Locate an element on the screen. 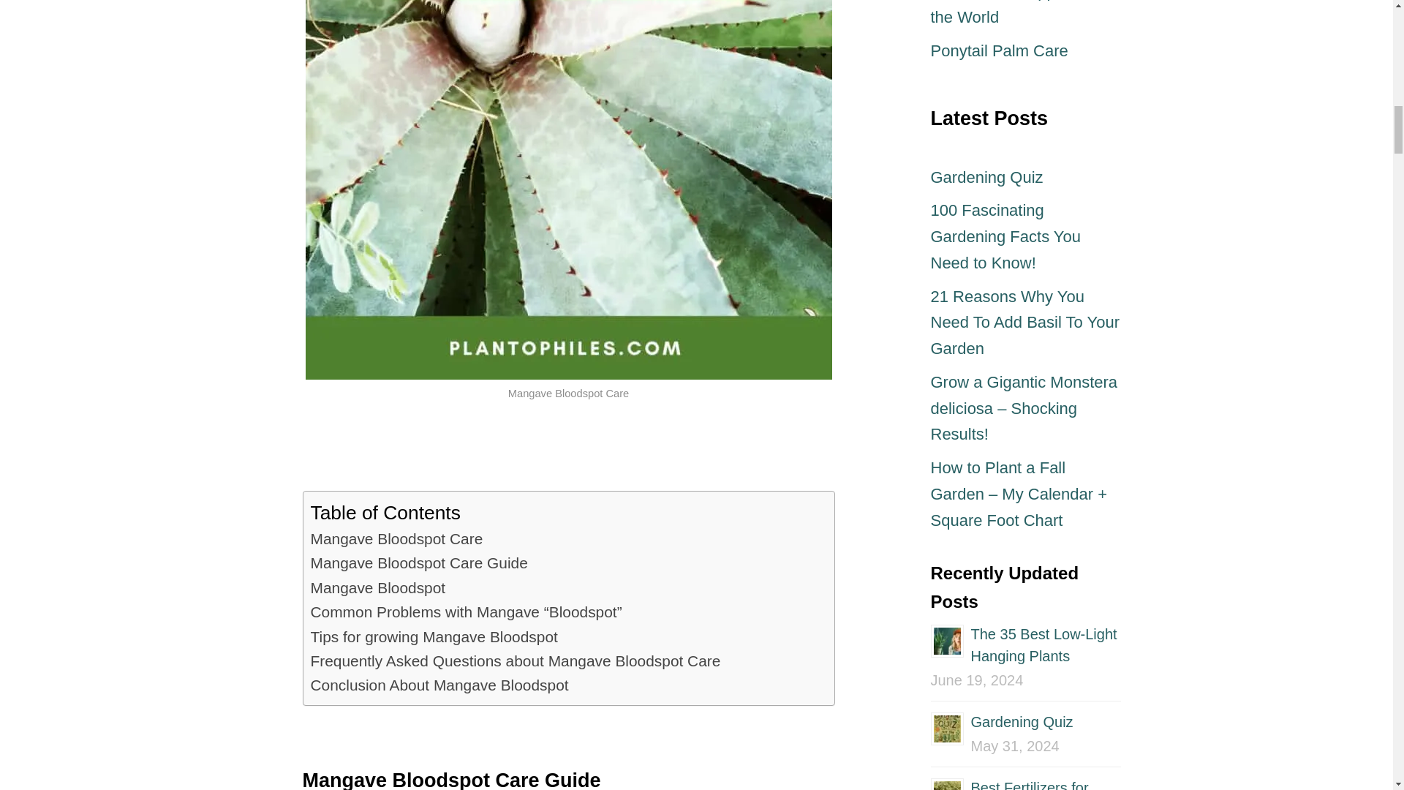 This screenshot has width=1404, height=790. Mangave Bloodspot  is located at coordinates (377, 587).